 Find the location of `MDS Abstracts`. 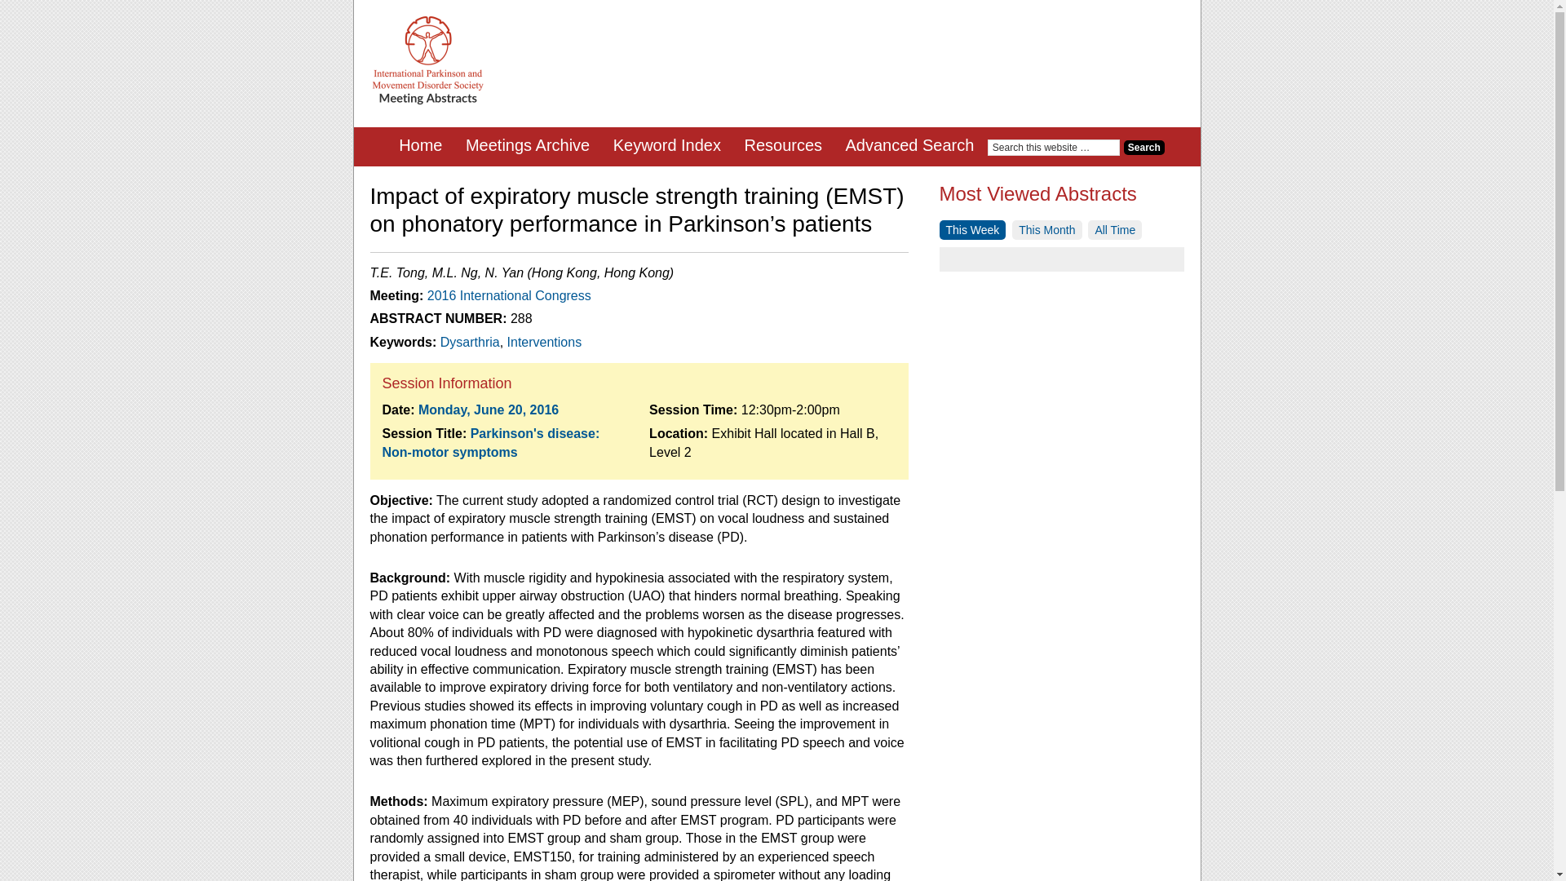

MDS Abstracts is located at coordinates (427, 60).